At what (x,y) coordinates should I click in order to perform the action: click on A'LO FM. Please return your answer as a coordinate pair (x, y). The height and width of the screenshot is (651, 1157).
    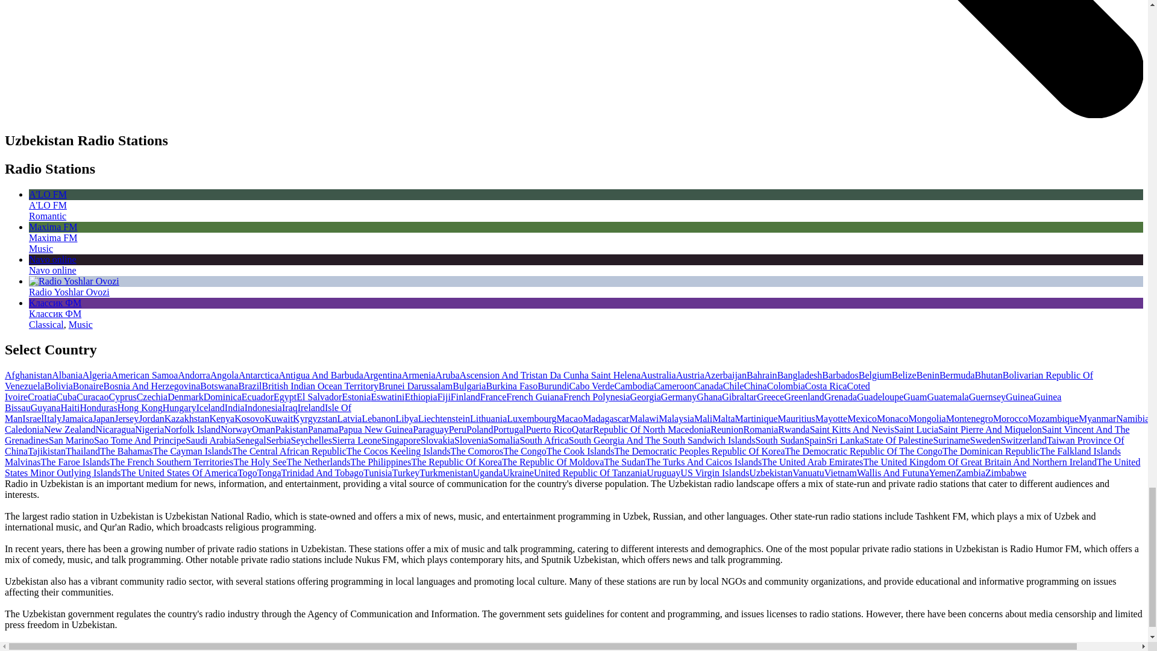
    Looking at the image, I should click on (586, 200).